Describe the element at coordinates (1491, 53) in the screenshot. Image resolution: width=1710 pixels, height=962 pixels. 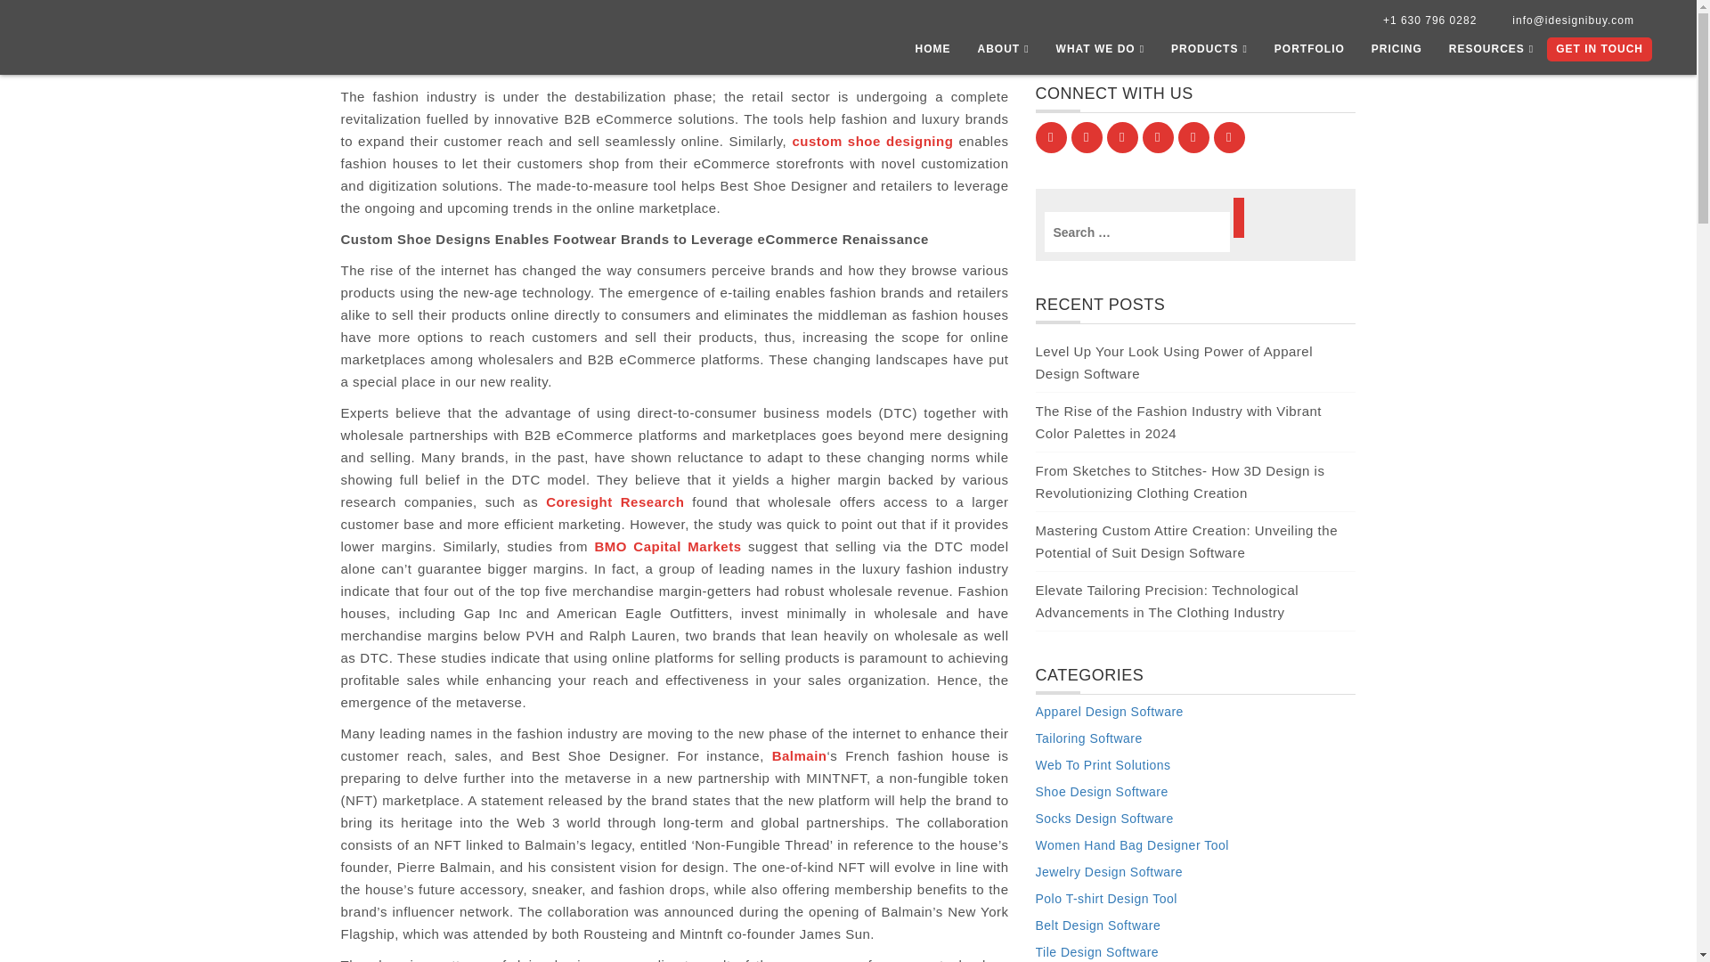
I see `RESOURCES` at that location.